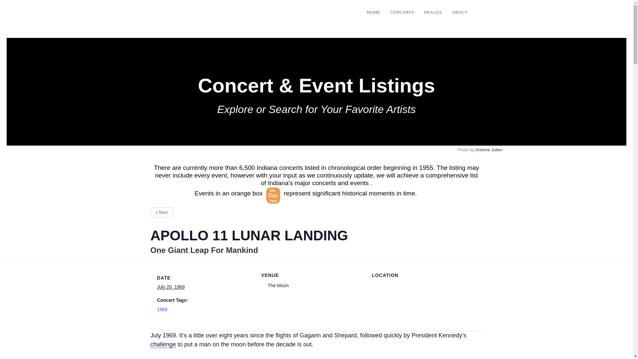 The height and width of the screenshot is (359, 638). I want to click on ABOUT, so click(460, 12).